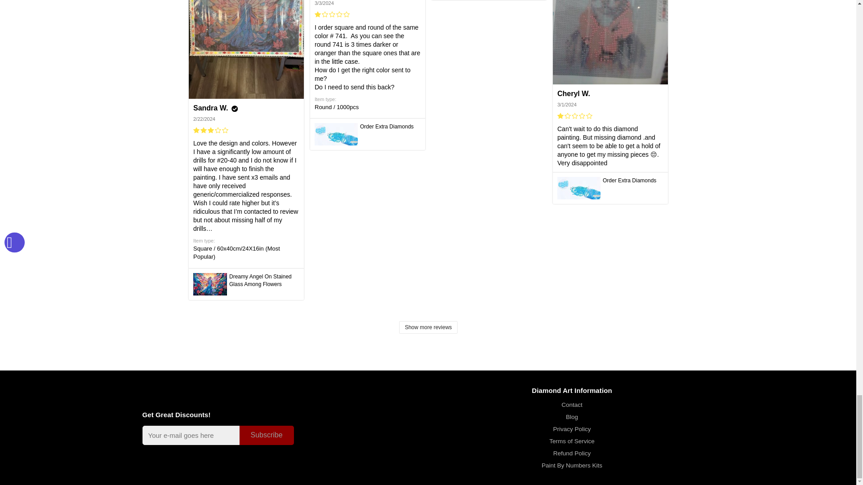 This screenshot has height=485, width=863. Describe the element at coordinates (572, 465) in the screenshot. I see `Paint By Numbers Kits` at that location.